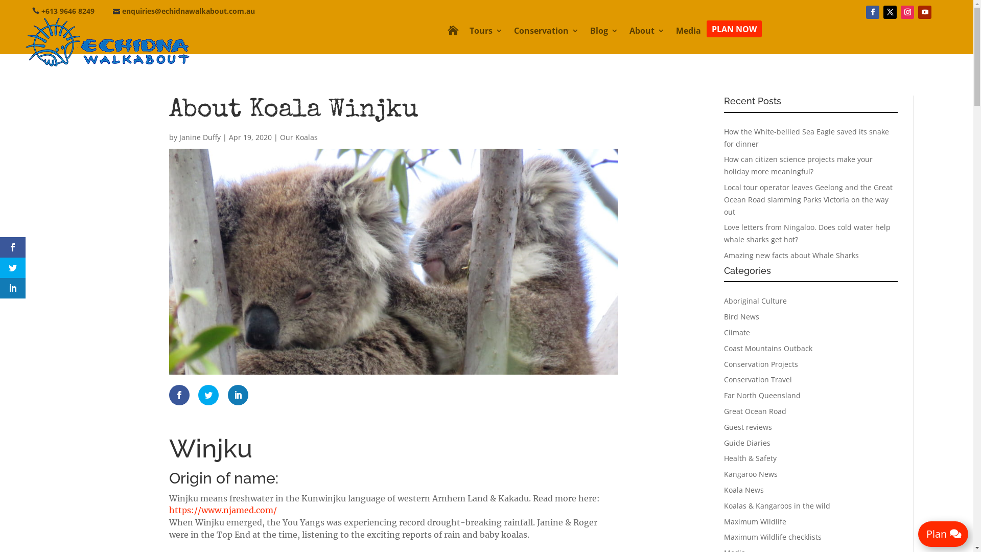 The width and height of the screenshot is (981, 552). I want to click on enquiries@echidnawalkabout.com.au, so click(189, 11).